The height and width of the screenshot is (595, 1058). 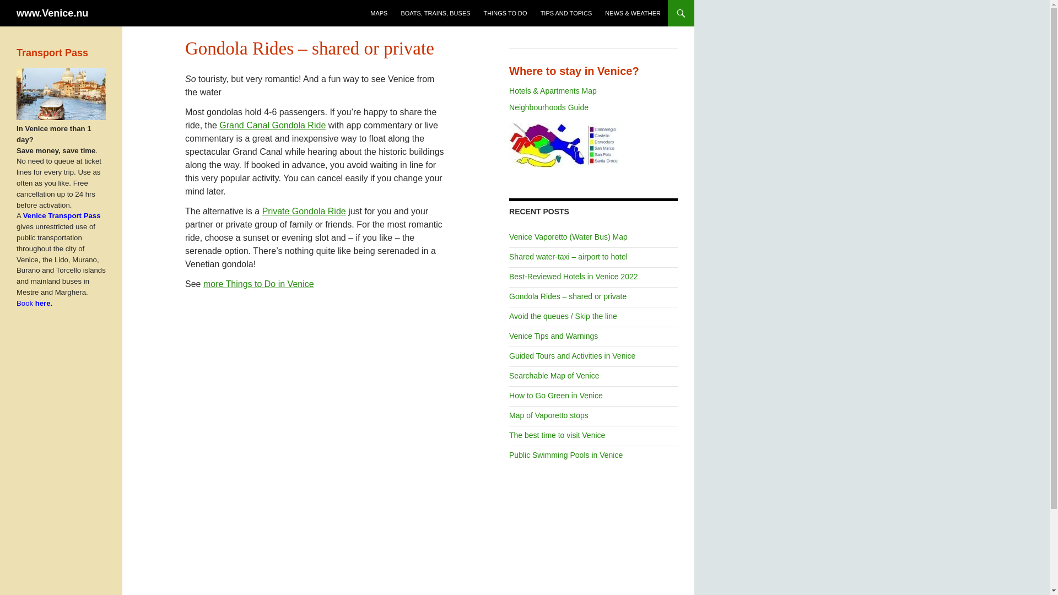 What do you see at coordinates (304, 211) in the screenshot?
I see `Private Gondola Ride` at bounding box center [304, 211].